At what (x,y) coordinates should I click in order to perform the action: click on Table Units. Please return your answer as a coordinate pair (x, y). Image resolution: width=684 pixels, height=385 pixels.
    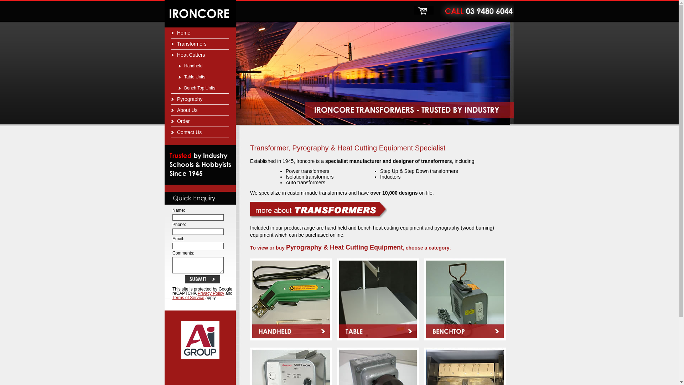
    Looking at the image, I should click on (200, 77).